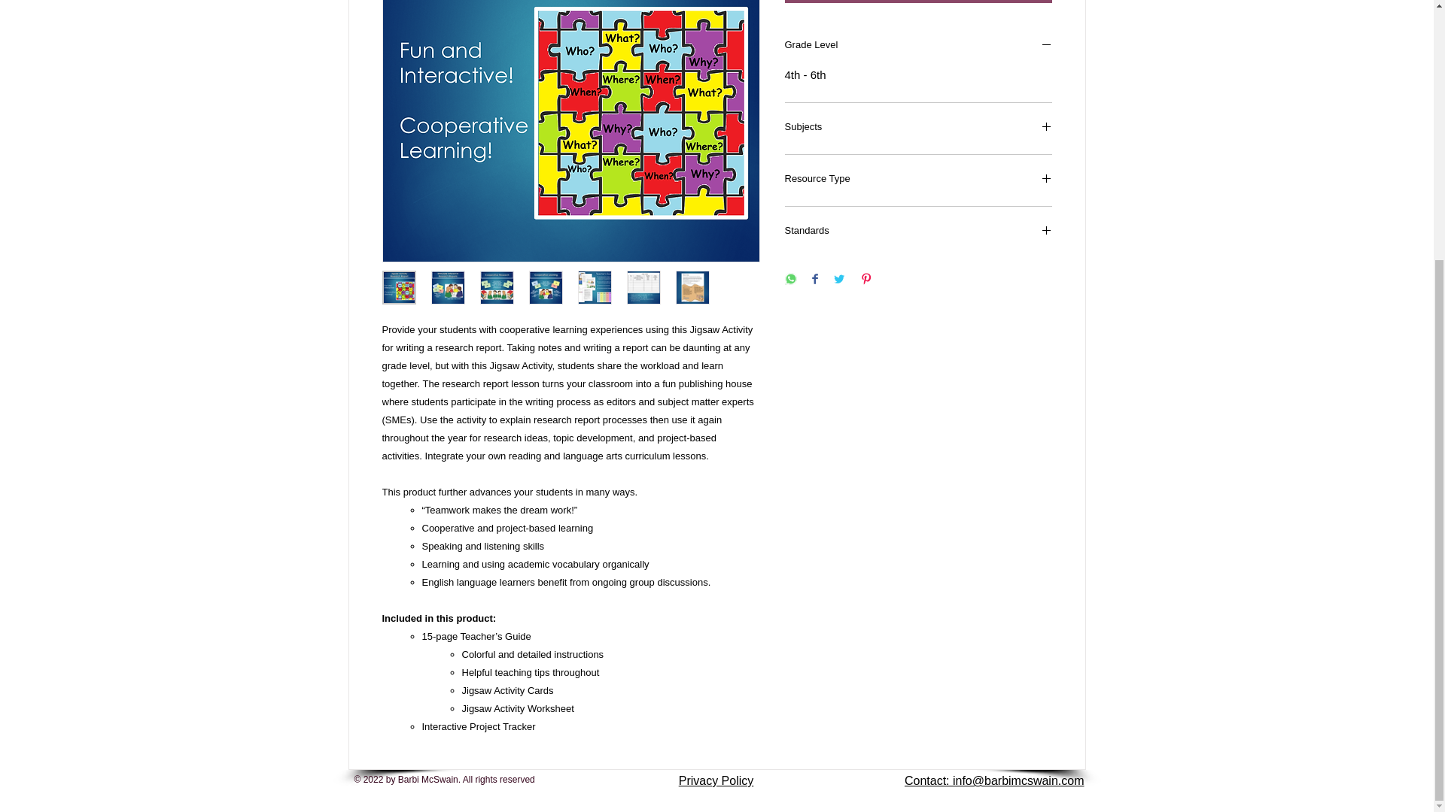 The image size is (1445, 812). What do you see at coordinates (918, 47) in the screenshot?
I see `Grade Level` at bounding box center [918, 47].